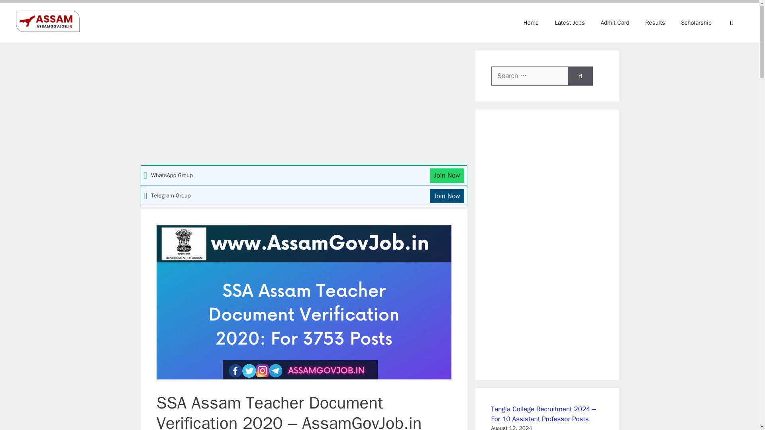 The height and width of the screenshot is (430, 765). I want to click on Results, so click(655, 23).